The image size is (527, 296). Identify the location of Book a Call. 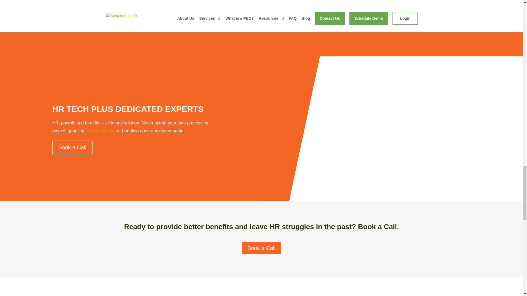
(261, 248).